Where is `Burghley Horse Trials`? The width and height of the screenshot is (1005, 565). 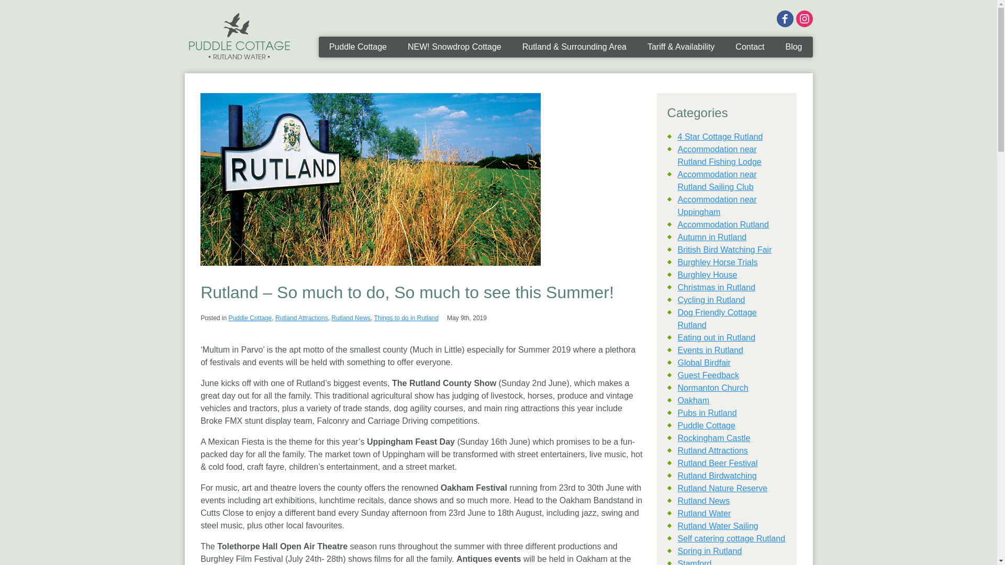
Burghley Horse Trials is located at coordinates (717, 262).